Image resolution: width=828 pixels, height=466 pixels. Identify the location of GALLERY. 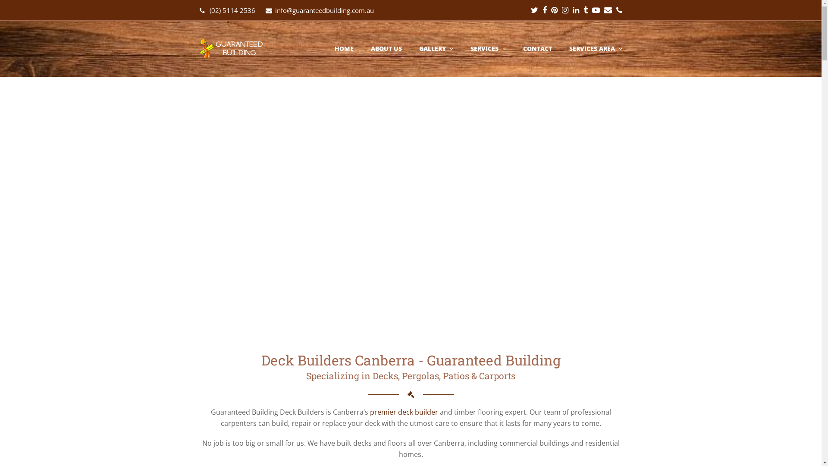
(436, 49).